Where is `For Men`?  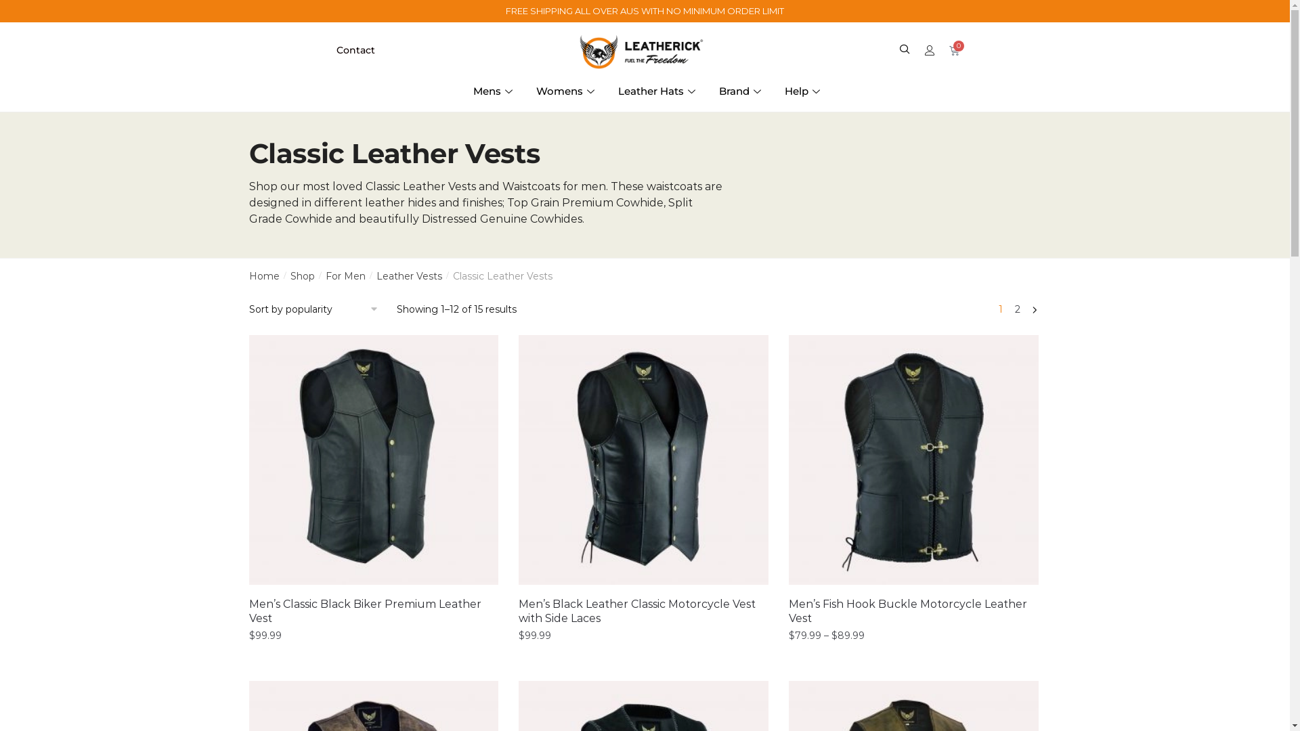 For Men is located at coordinates (345, 276).